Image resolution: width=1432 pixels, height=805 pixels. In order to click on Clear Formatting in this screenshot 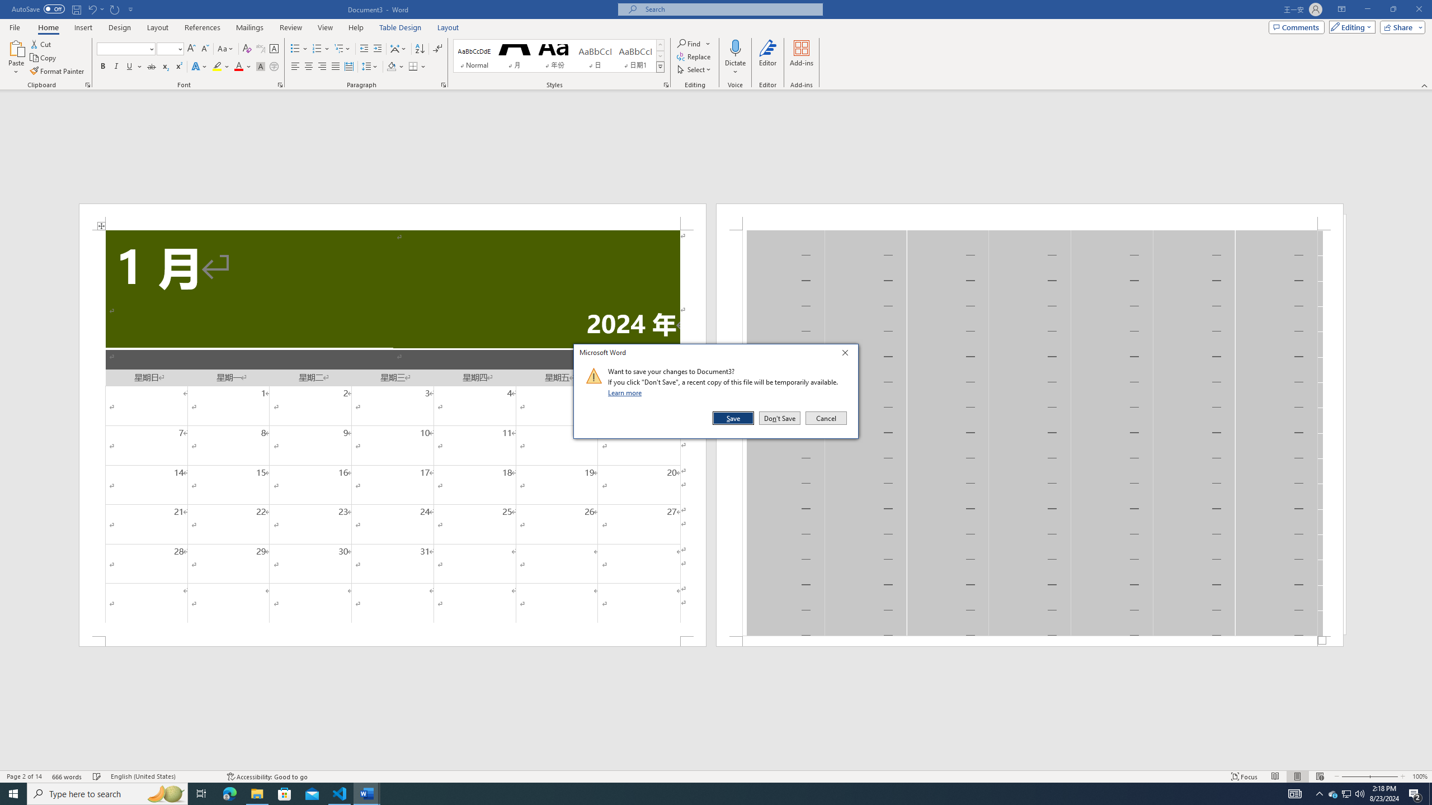, I will do `click(247, 49)`.